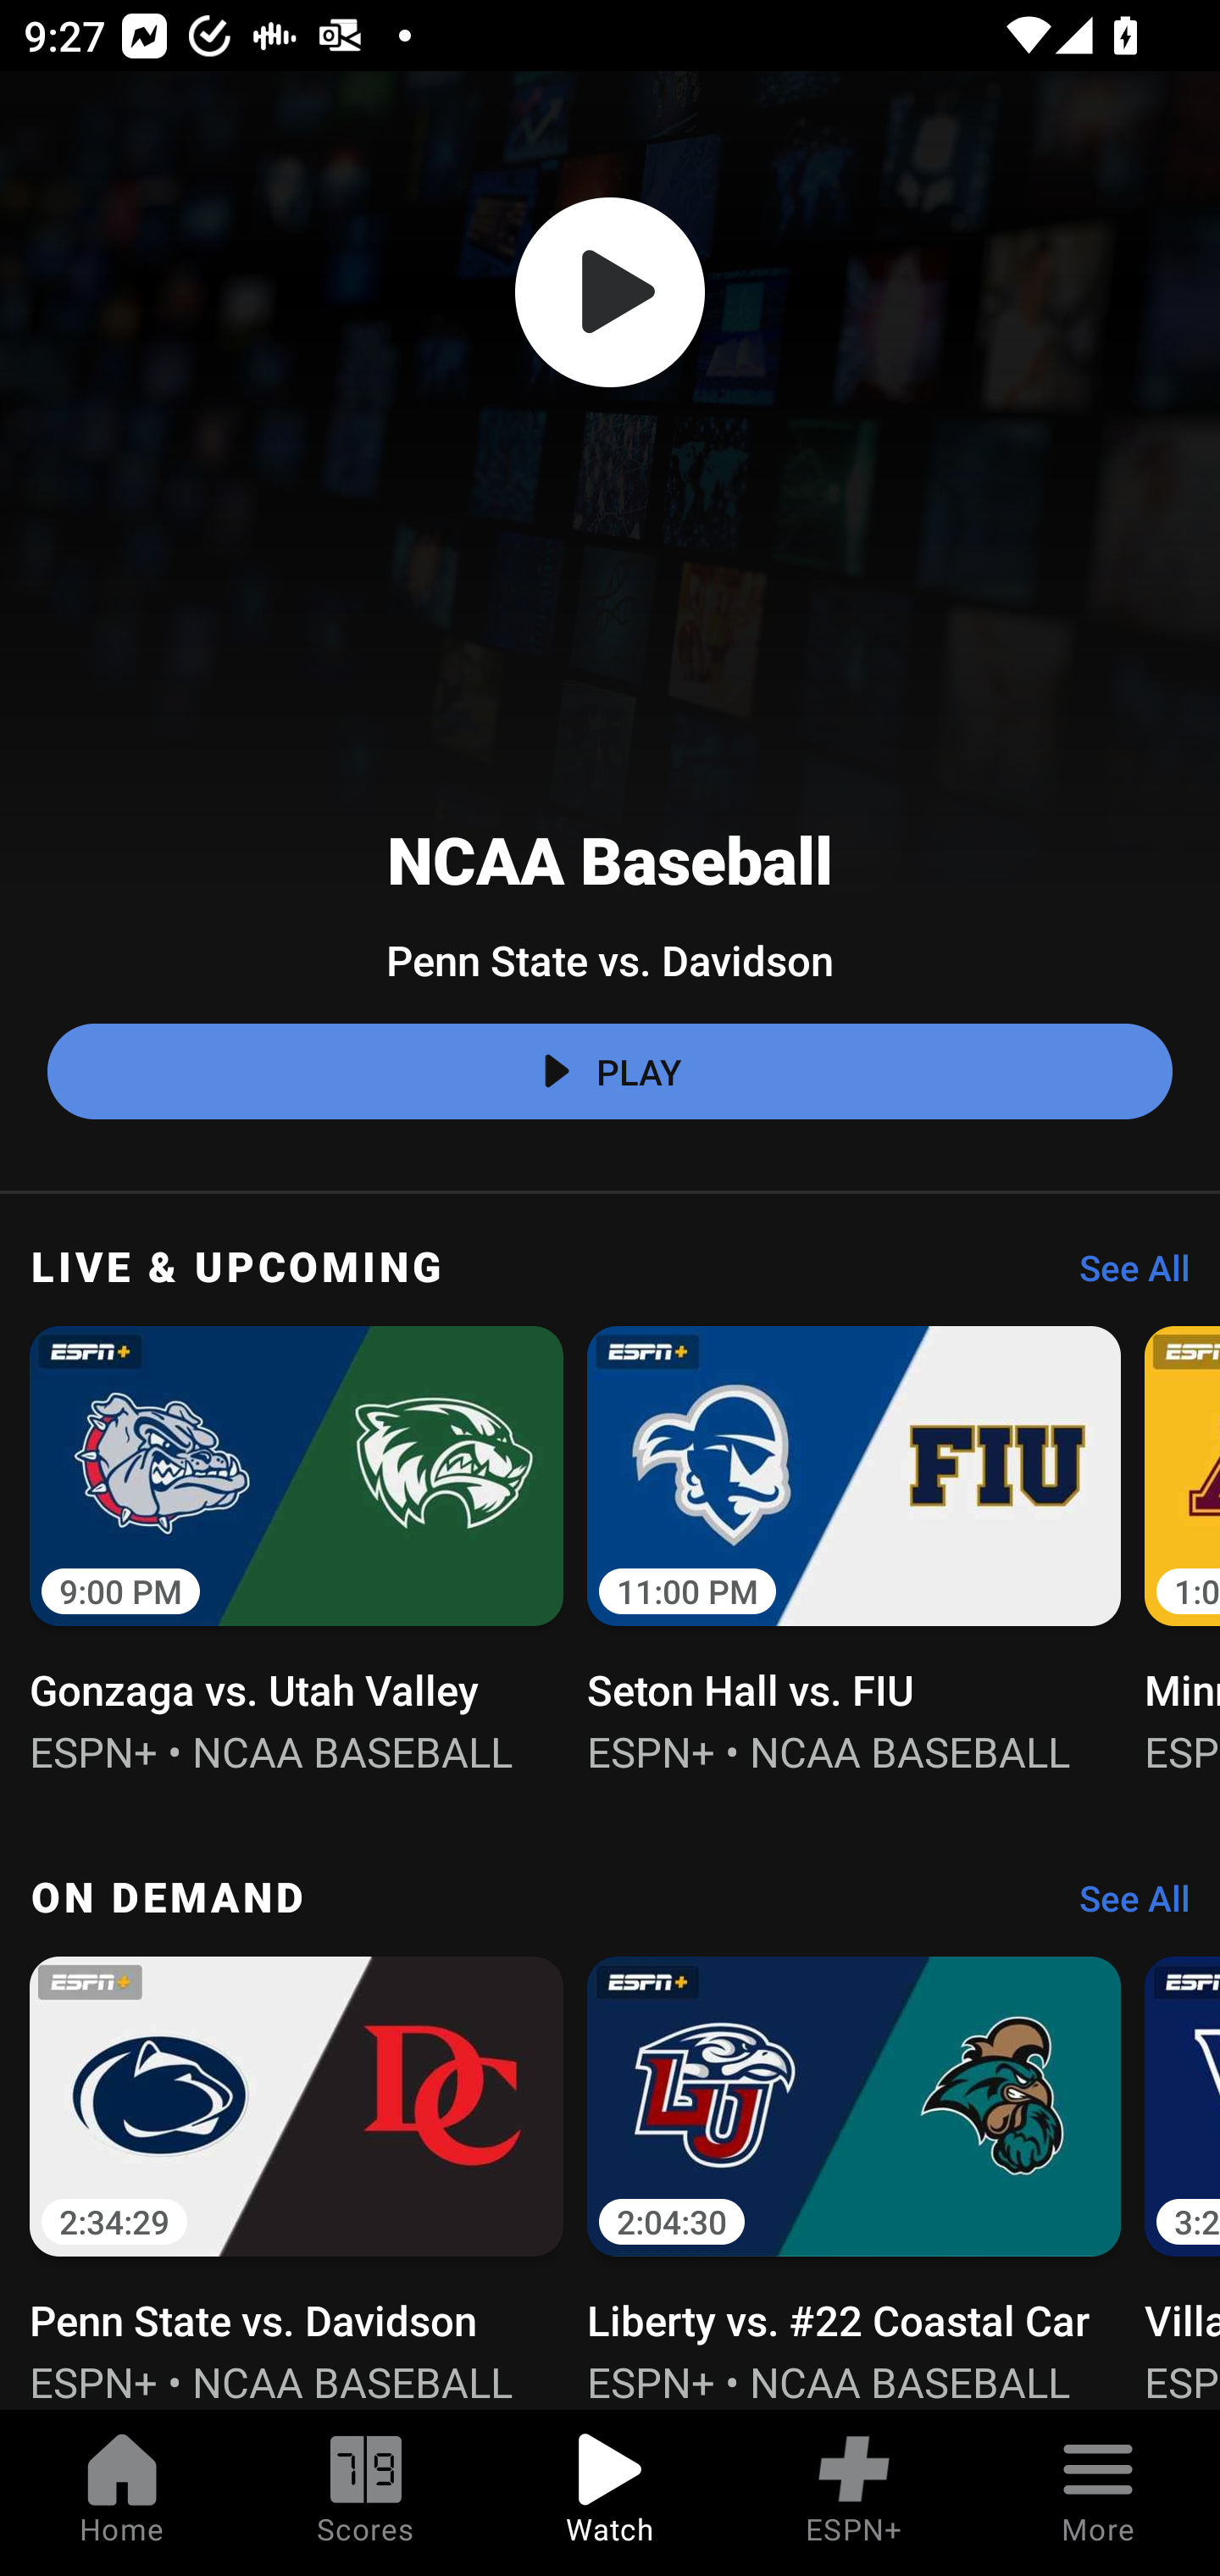 The width and height of the screenshot is (1220, 2576). Describe the element at coordinates (1098, 2493) in the screenshot. I see `More` at that location.